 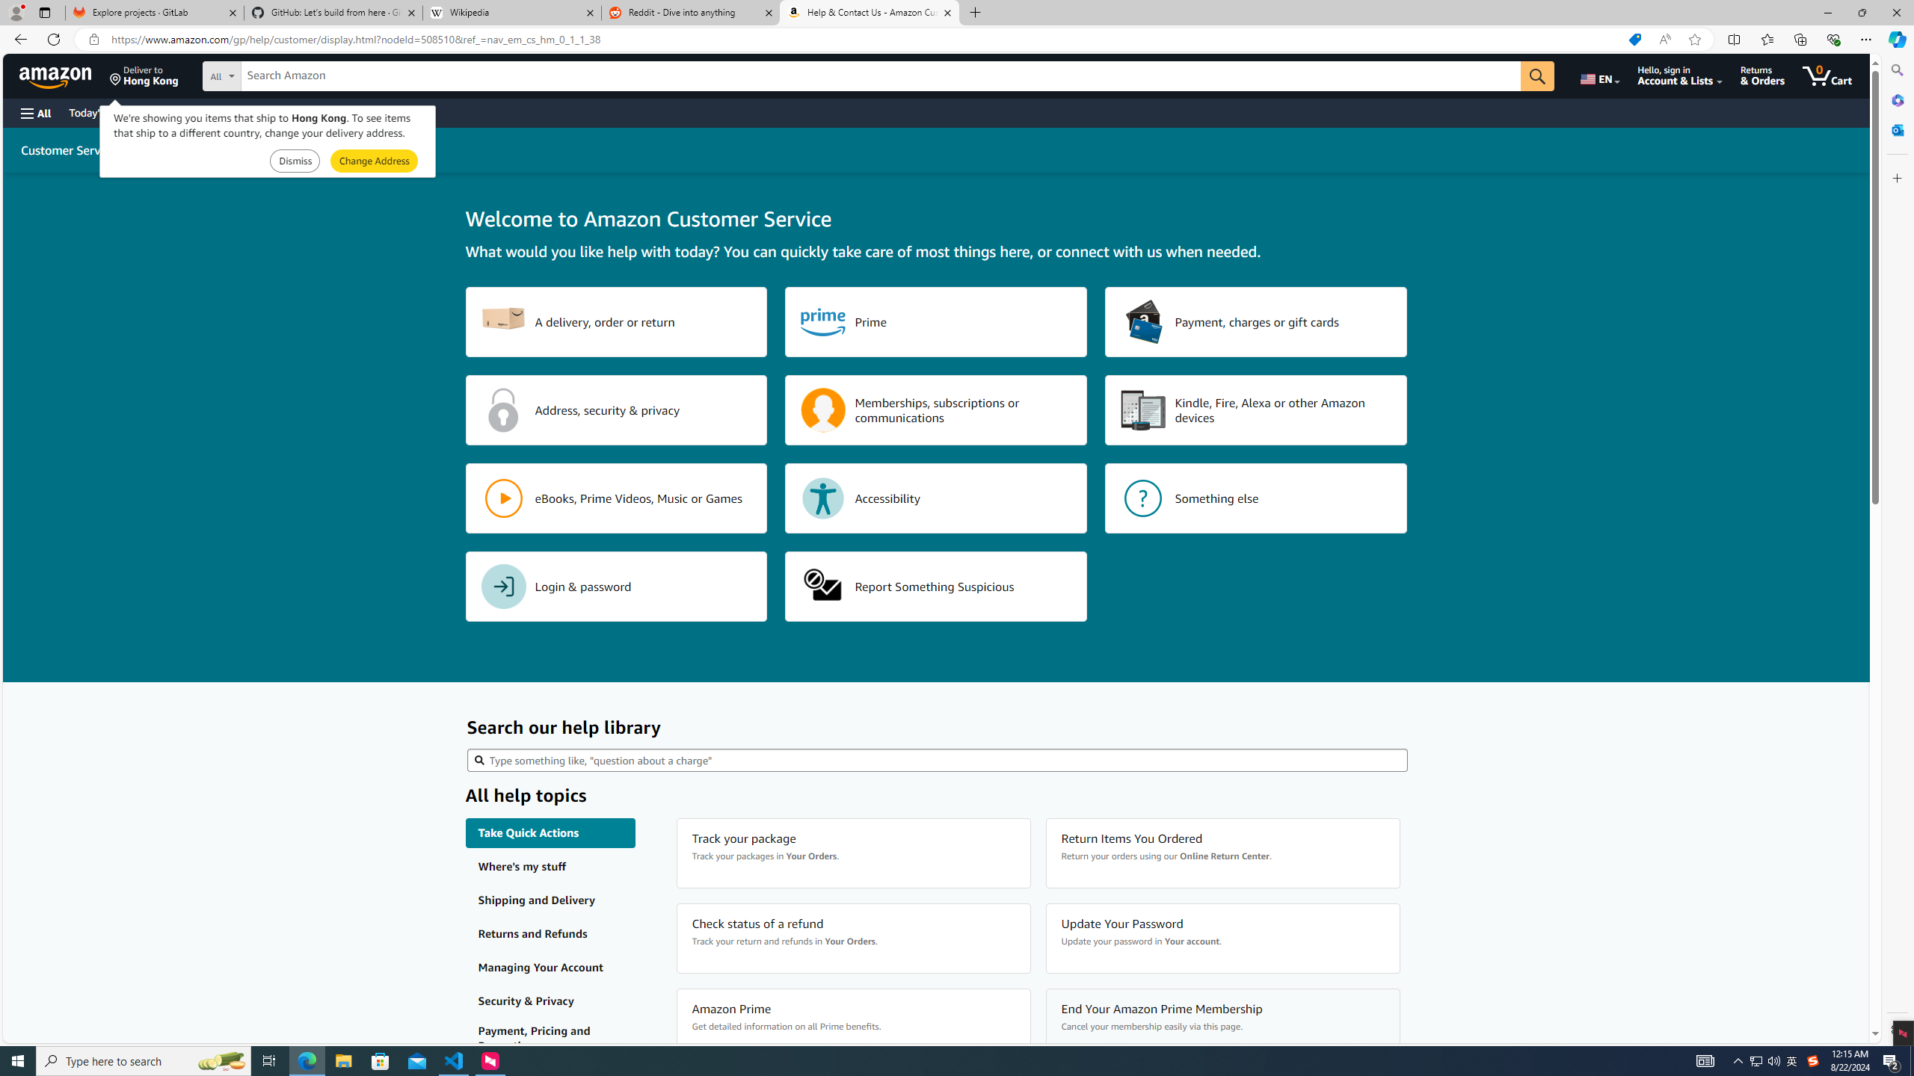 What do you see at coordinates (57, 75) in the screenshot?
I see `Amazon` at bounding box center [57, 75].